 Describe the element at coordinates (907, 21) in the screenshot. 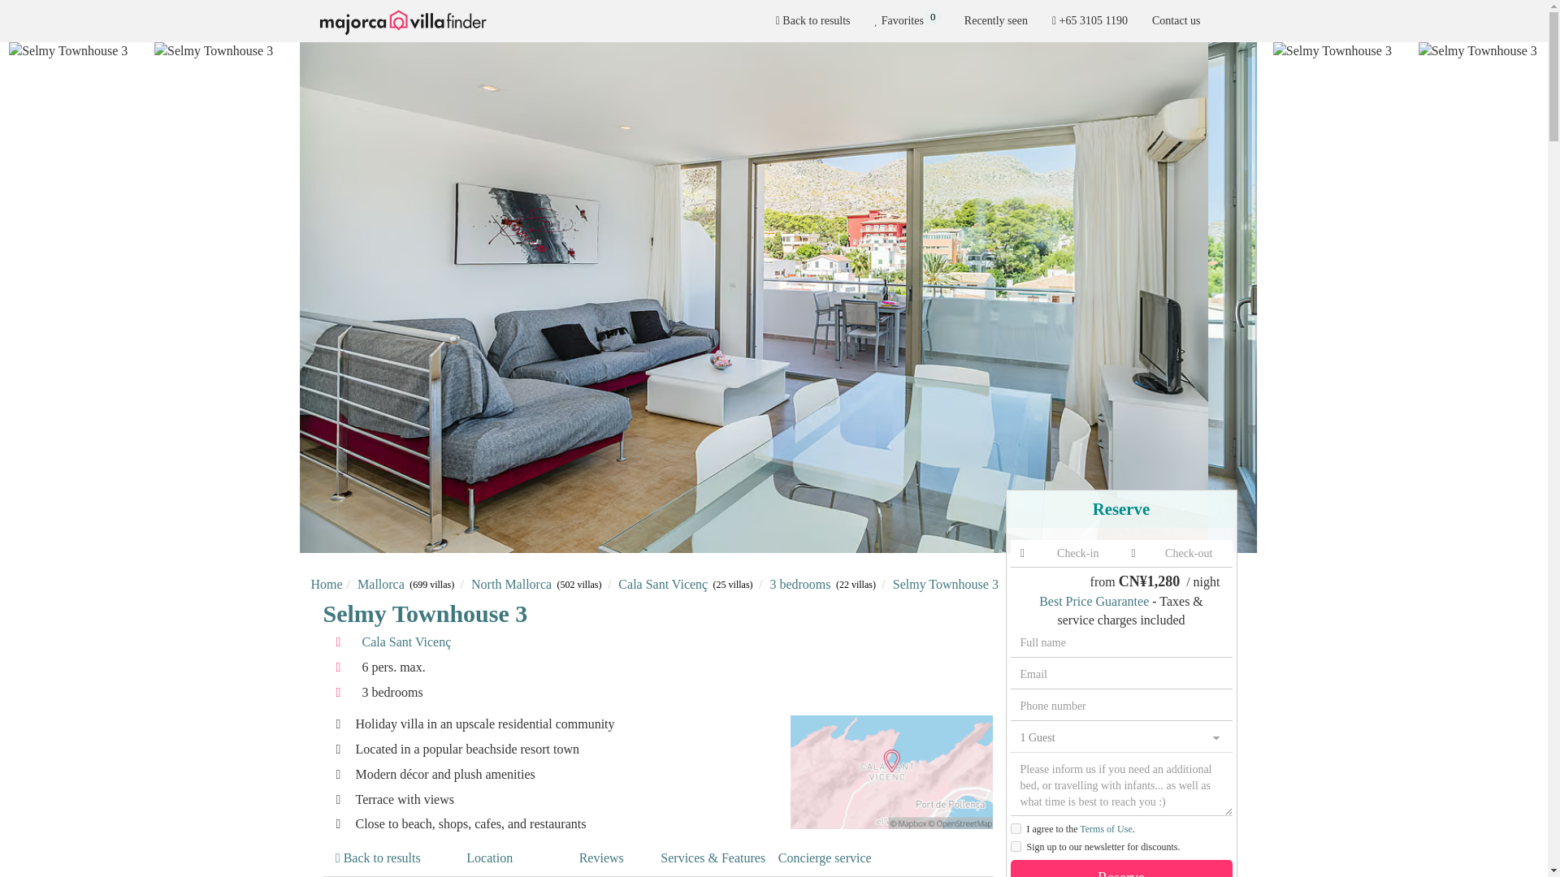

I see `Back to results` at that location.